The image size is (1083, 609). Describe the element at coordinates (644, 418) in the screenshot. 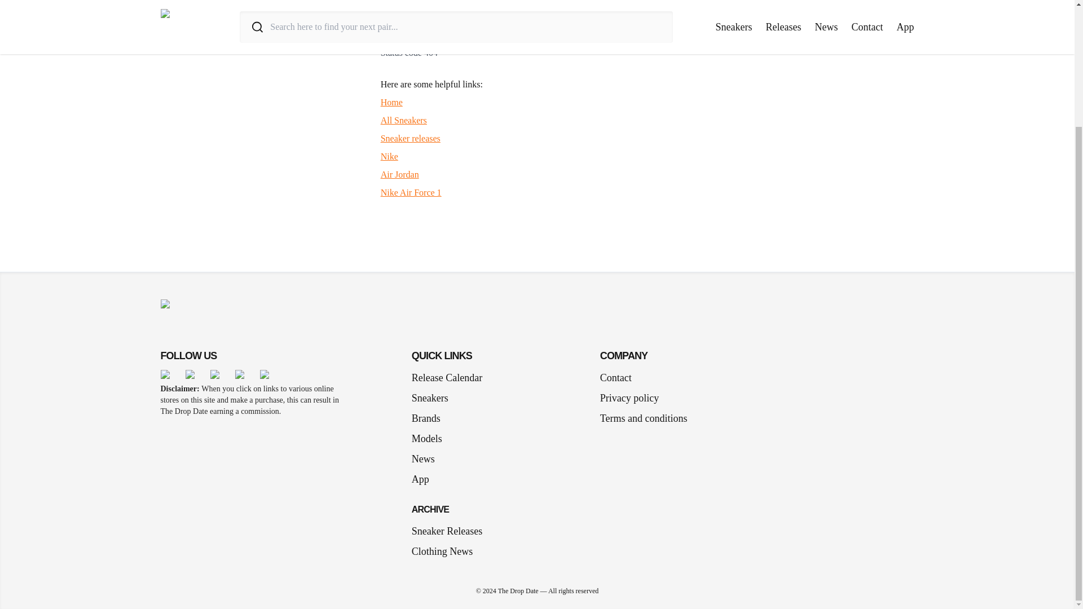

I see `Terms and conditions` at that location.